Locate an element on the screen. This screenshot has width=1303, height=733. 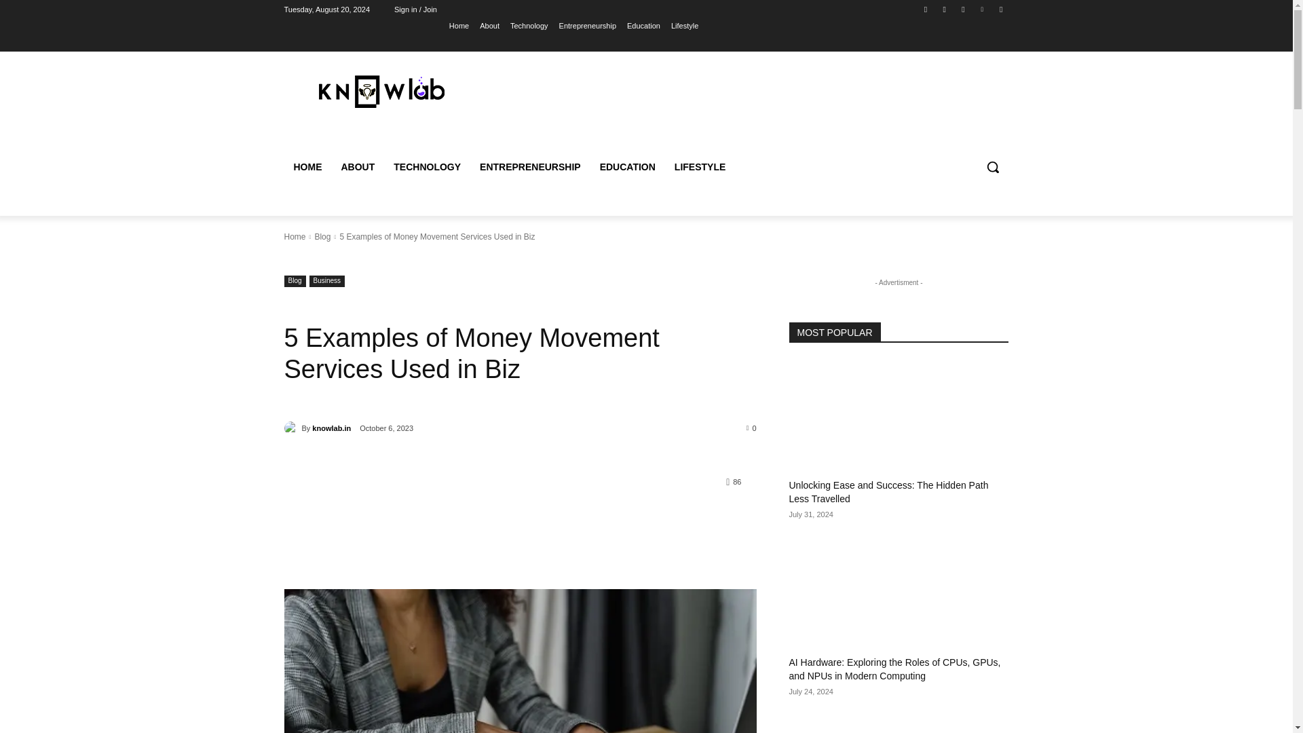
ABOUT is located at coordinates (357, 167).